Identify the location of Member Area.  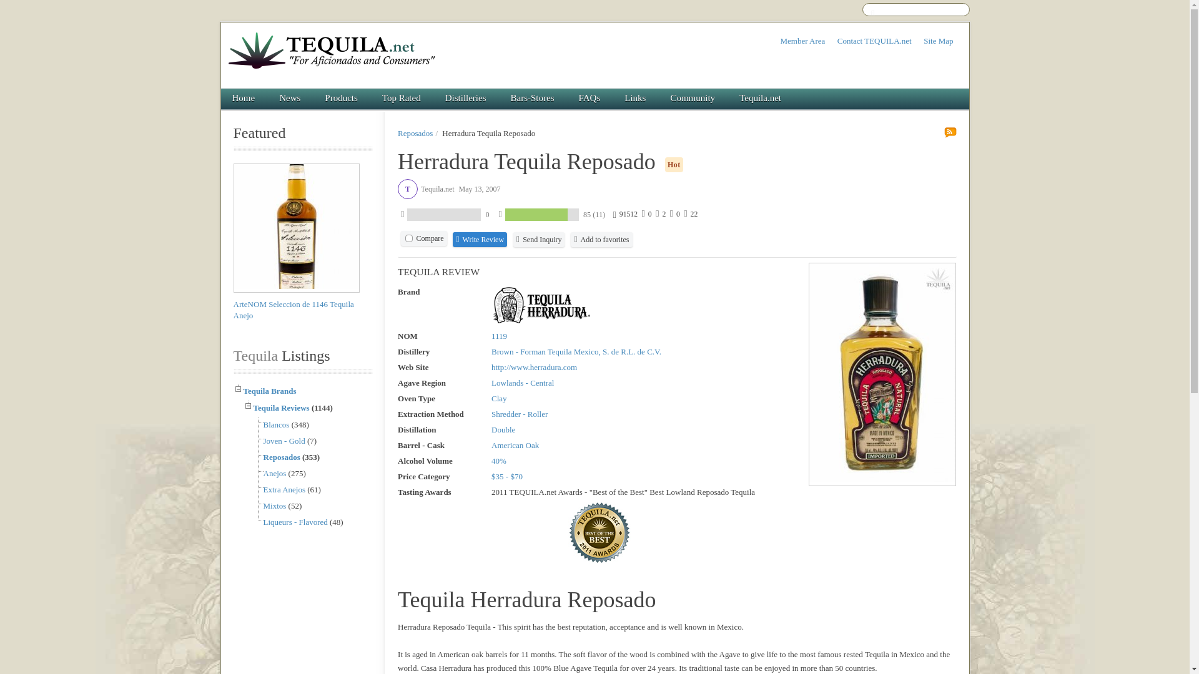
(802, 41).